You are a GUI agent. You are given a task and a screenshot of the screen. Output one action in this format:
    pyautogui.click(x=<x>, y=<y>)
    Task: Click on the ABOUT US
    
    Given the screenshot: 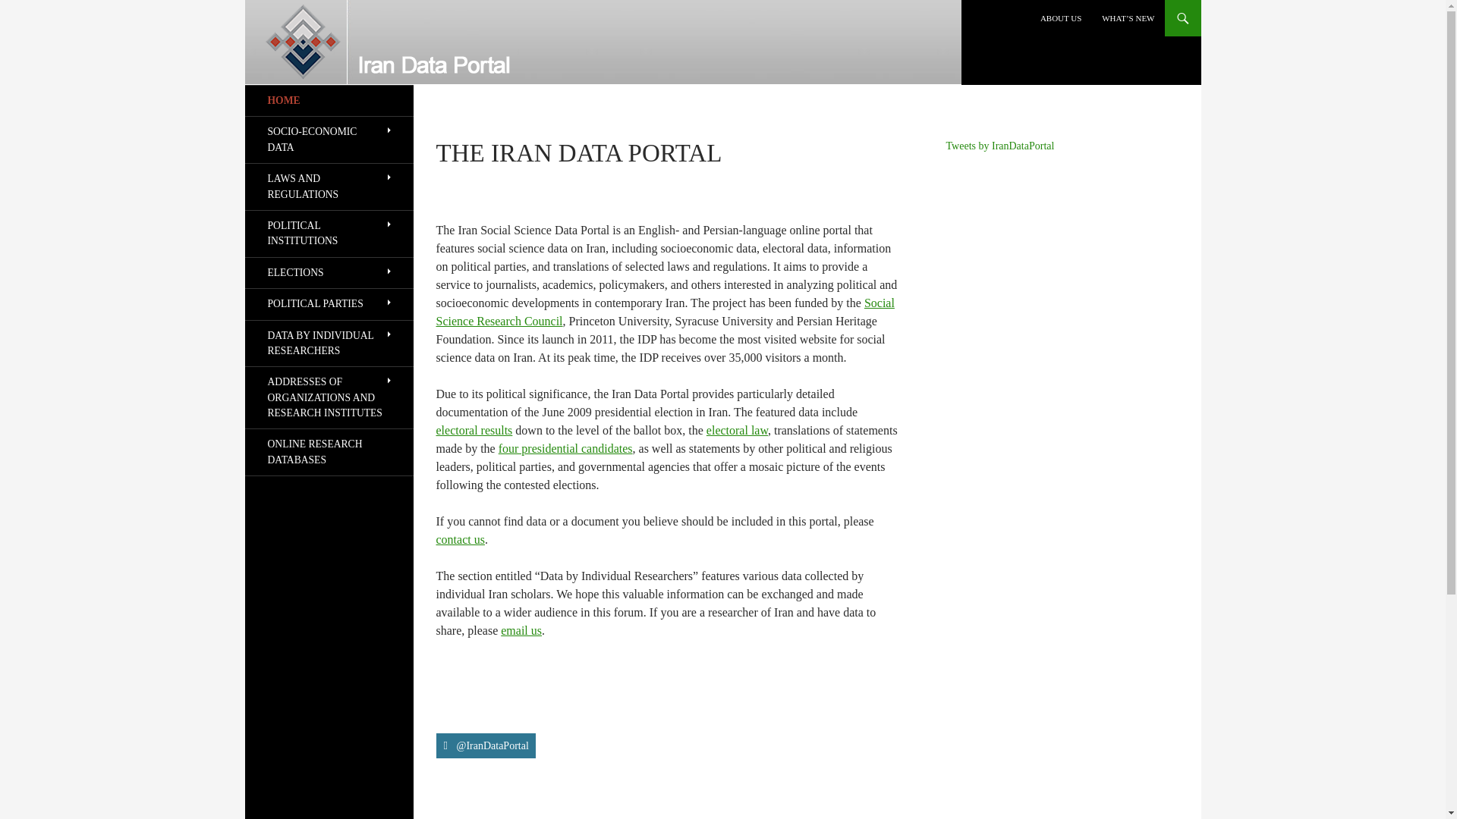 What is the action you would take?
    pyautogui.click(x=1061, y=18)
    